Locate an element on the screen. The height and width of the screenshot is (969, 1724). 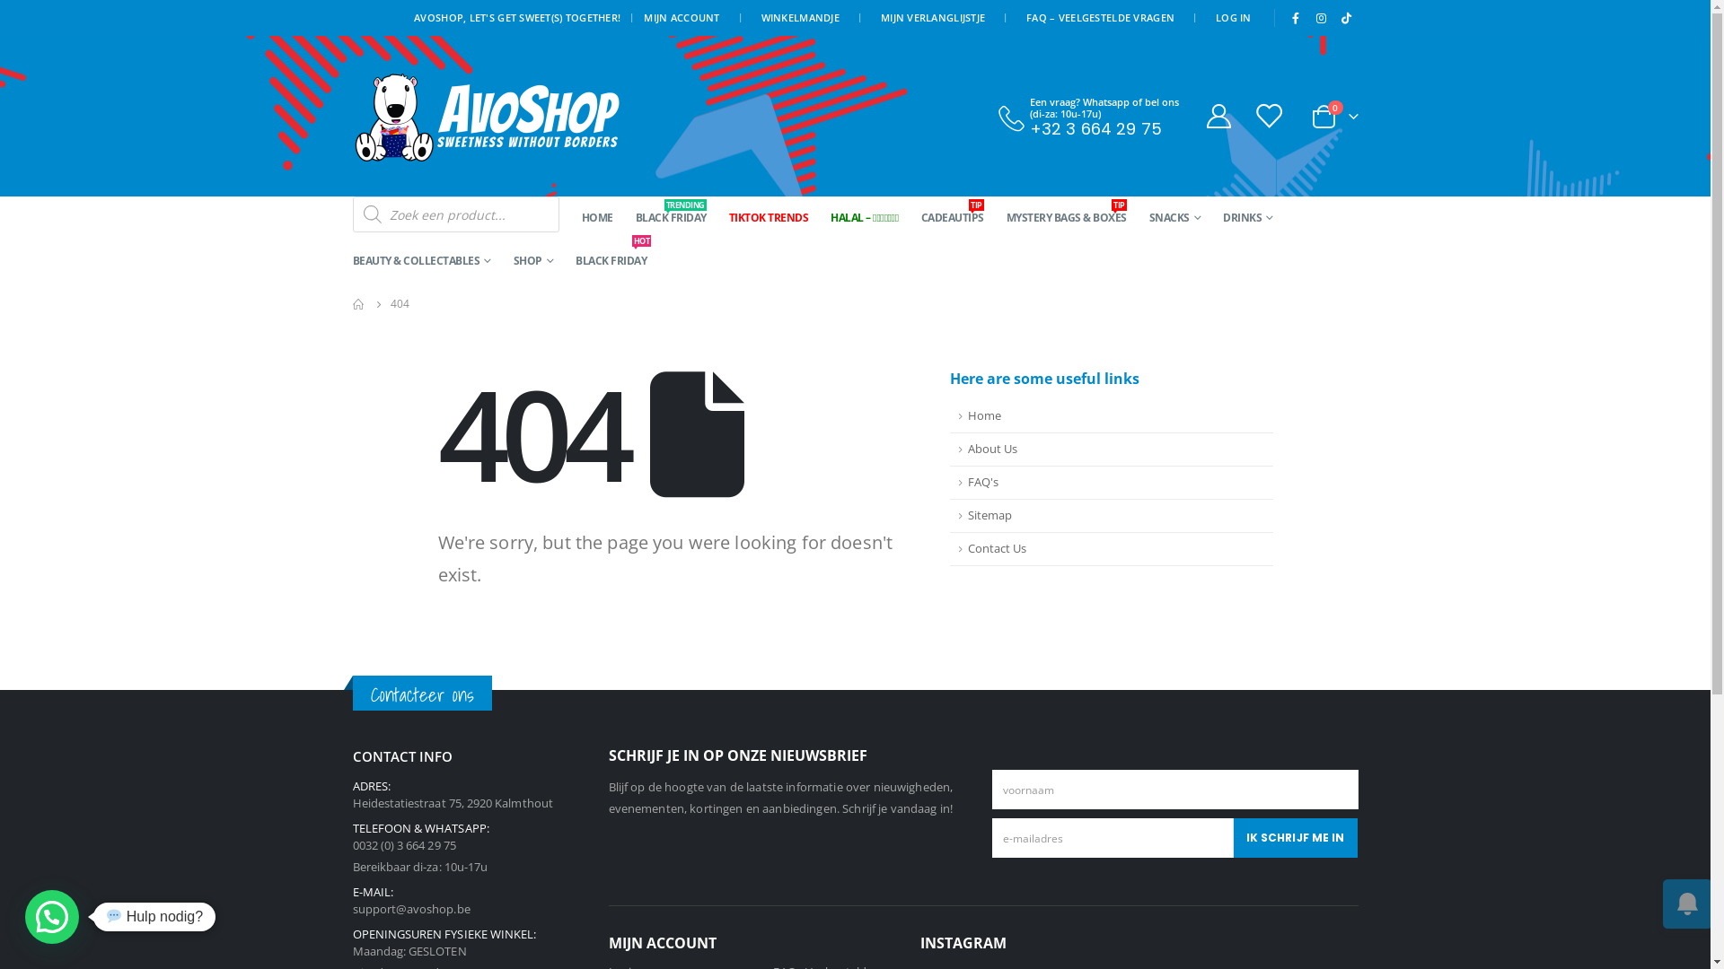
DRINKS is located at coordinates (1248, 218).